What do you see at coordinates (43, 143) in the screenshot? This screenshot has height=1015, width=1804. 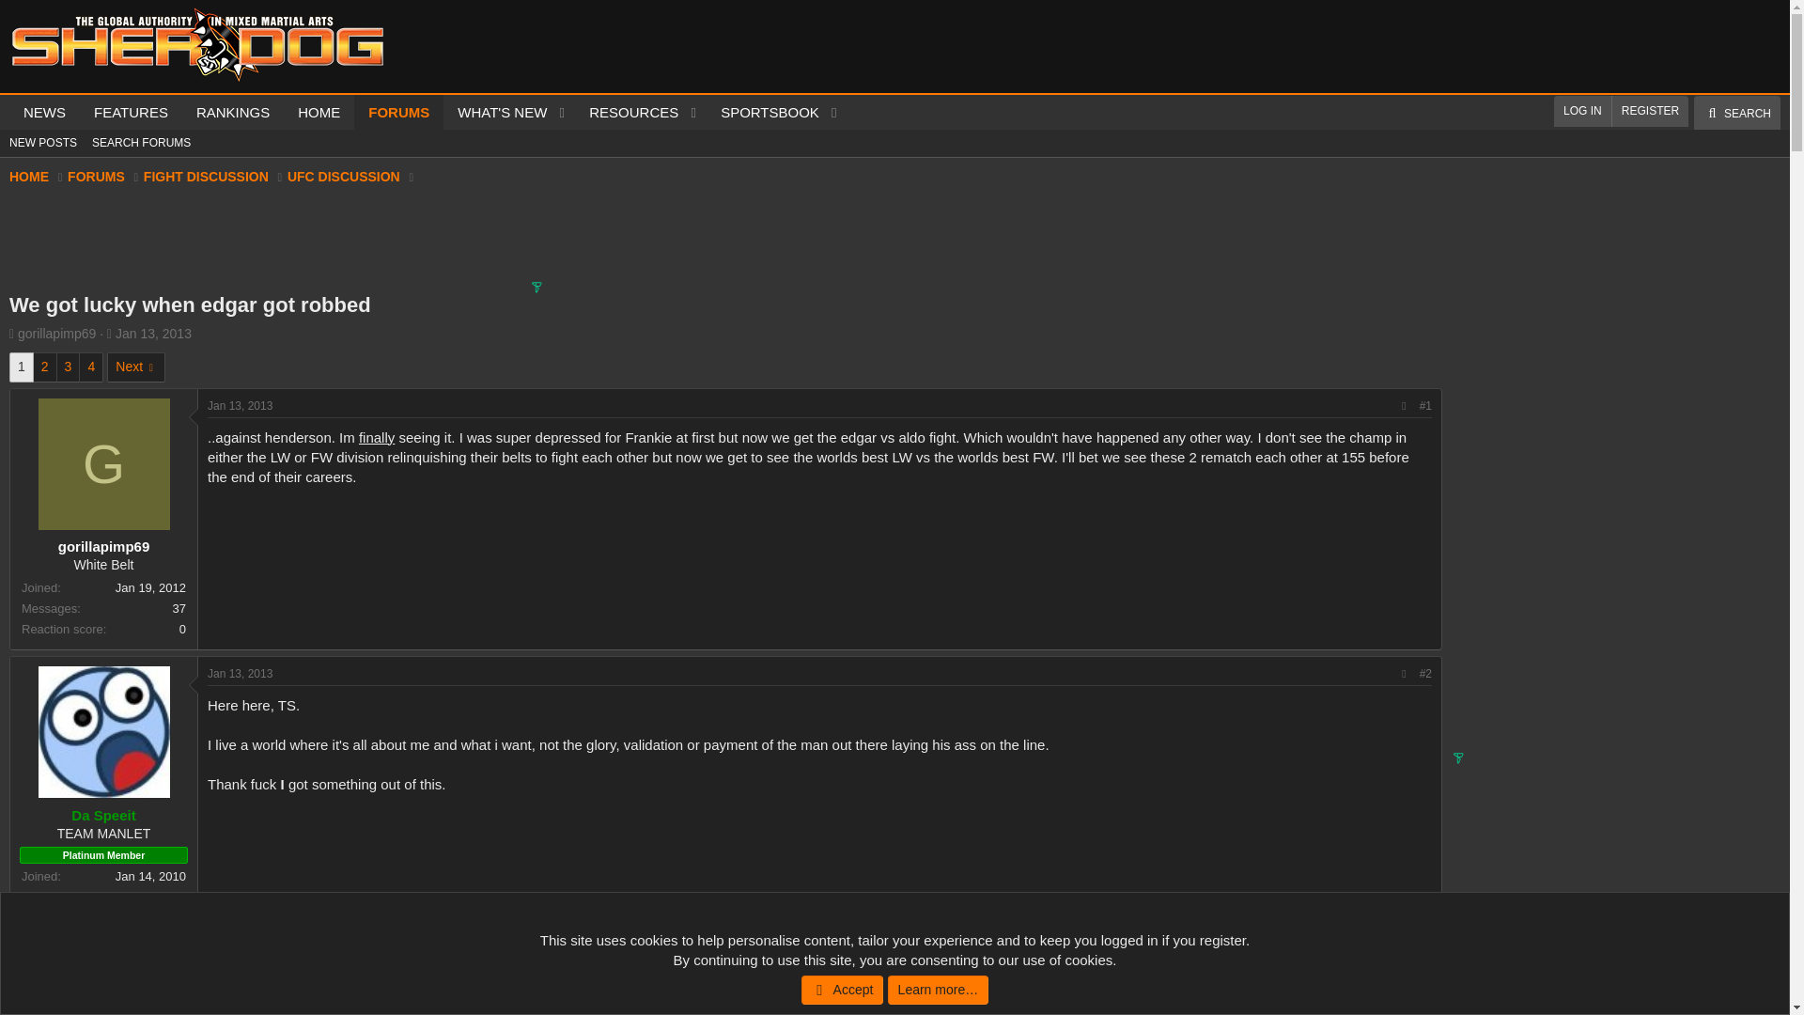 I see `NEW POSTS` at bounding box center [43, 143].